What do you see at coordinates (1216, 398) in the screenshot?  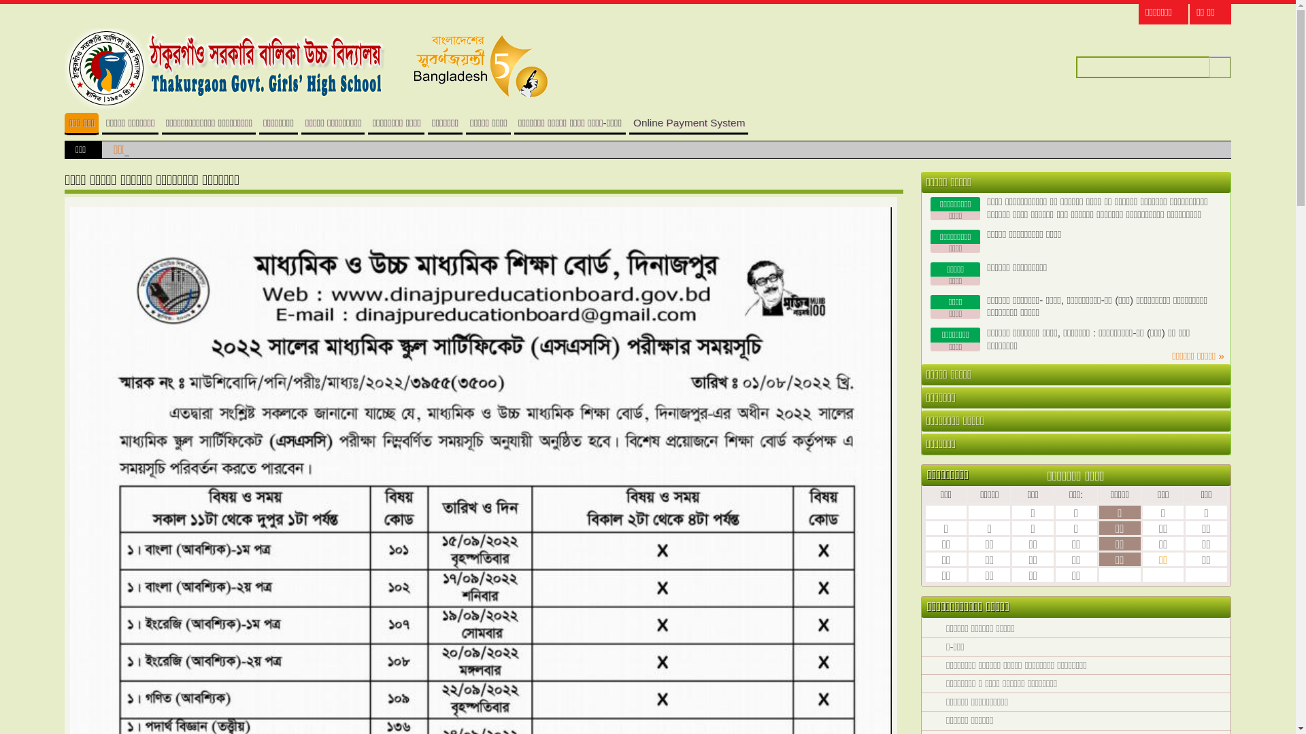 I see ` ` at bounding box center [1216, 398].